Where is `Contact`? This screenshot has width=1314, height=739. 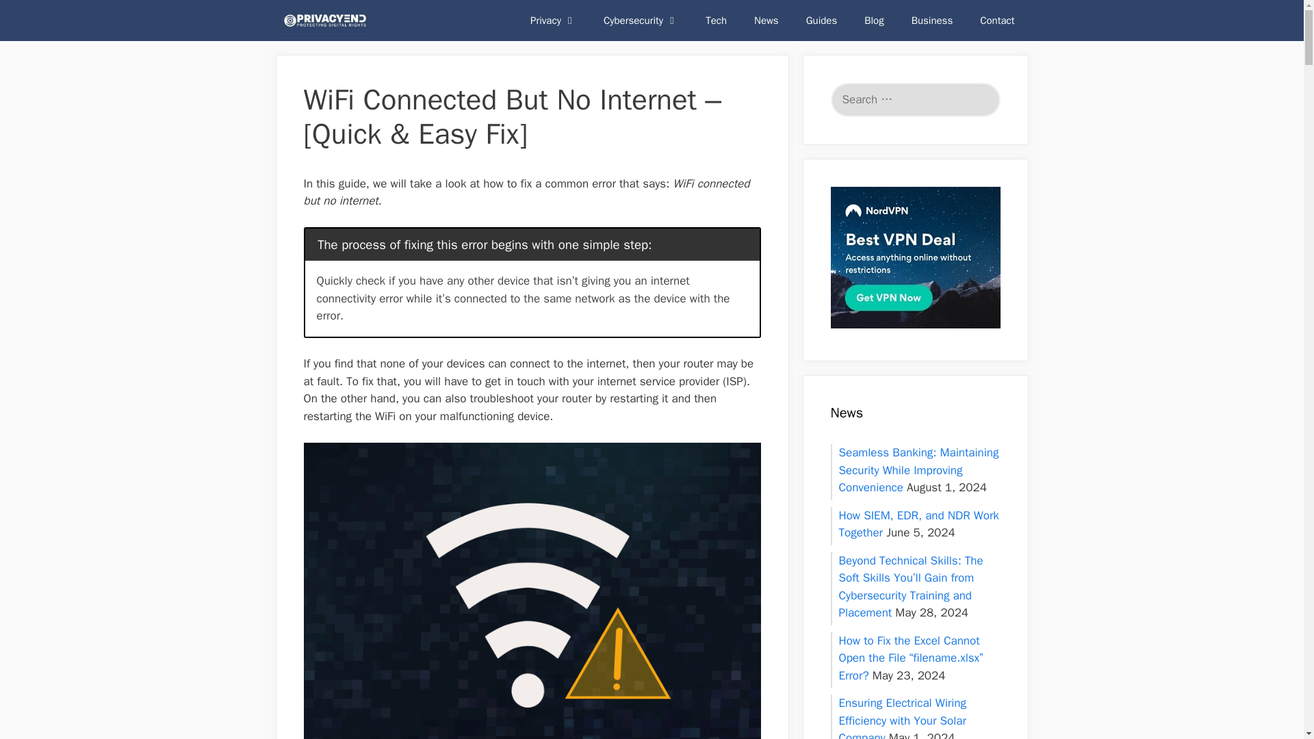 Contact is located at coordinates (996, 21).